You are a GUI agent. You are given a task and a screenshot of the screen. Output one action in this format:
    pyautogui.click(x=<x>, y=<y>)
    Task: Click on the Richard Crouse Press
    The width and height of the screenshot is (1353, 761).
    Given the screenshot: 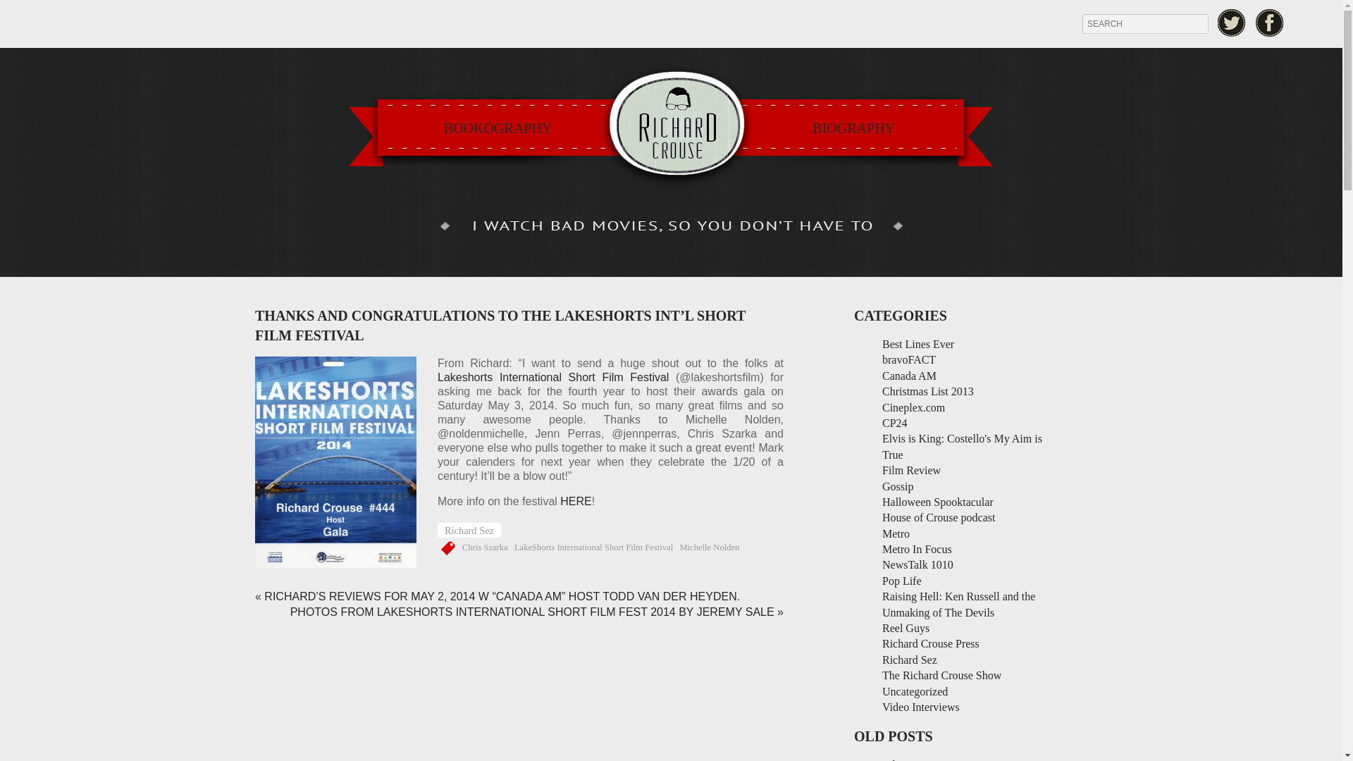 What is the action you would take?
    pyautogui.click(x=930, y=644)
    